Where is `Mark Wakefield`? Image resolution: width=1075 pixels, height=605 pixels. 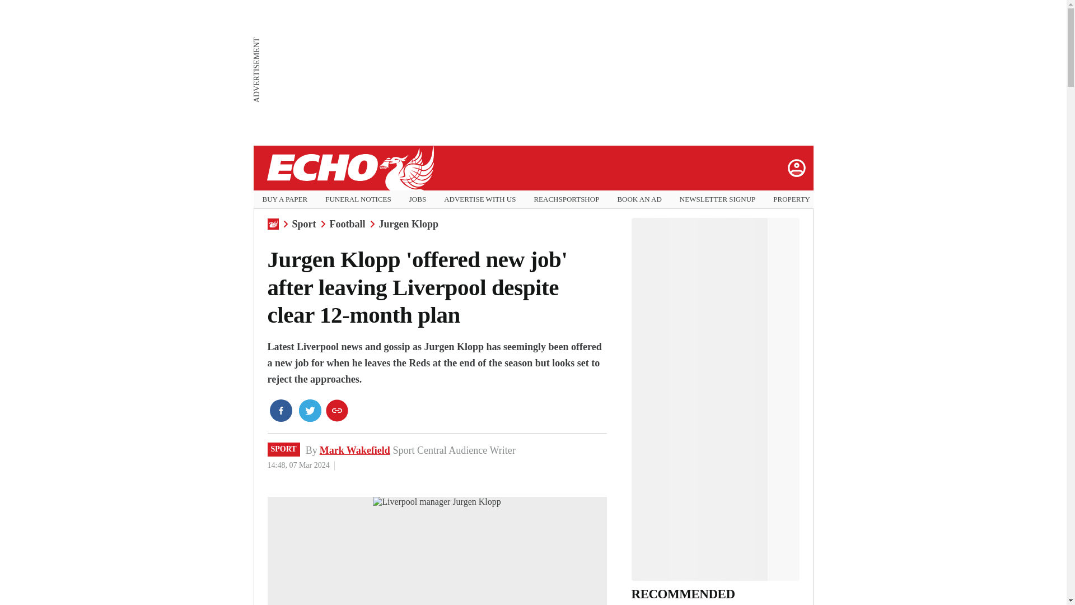
Mark Wakefield is located at coordinates (354, 450).